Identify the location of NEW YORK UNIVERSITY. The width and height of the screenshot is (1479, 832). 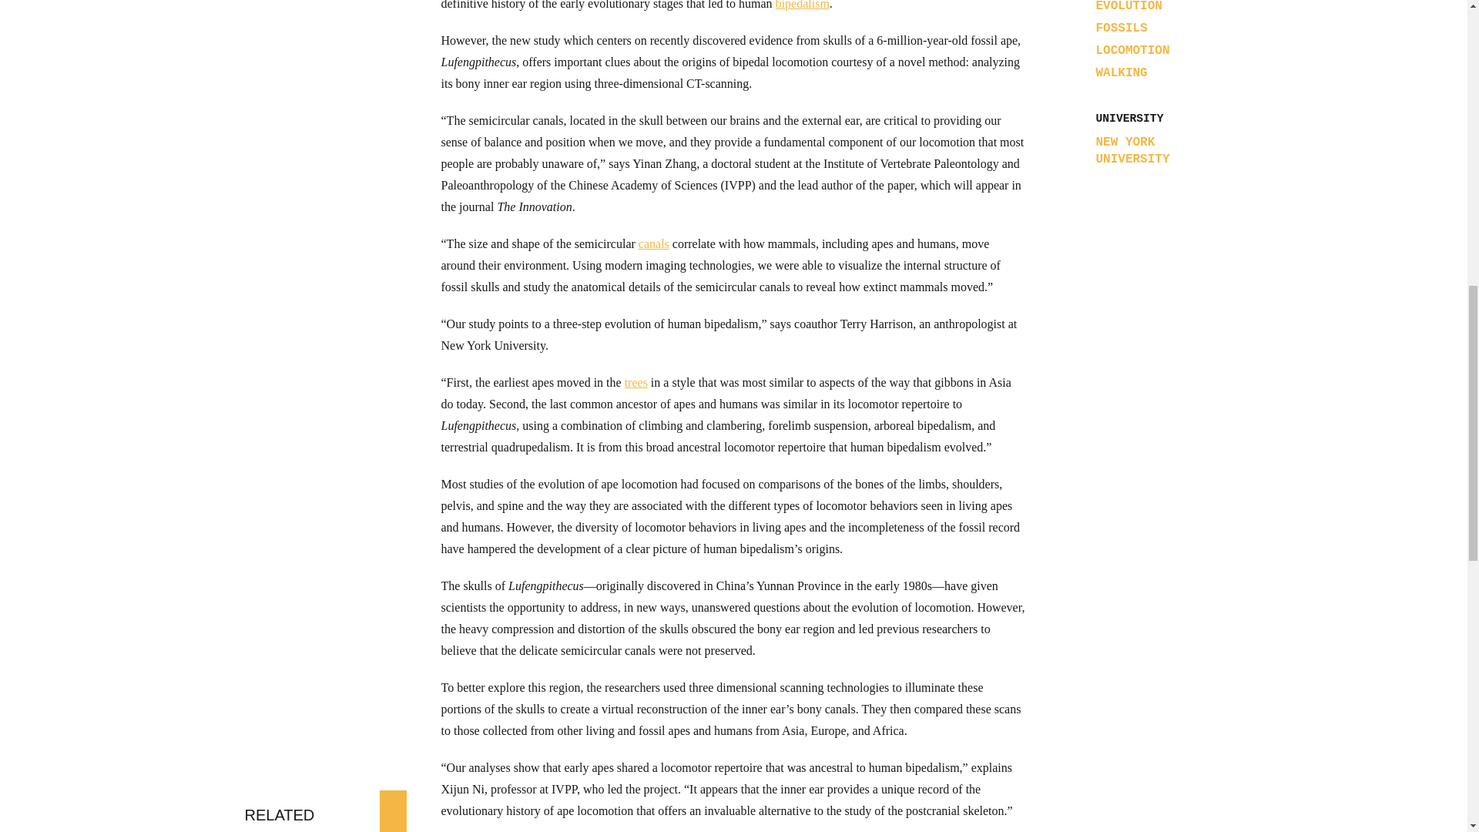
(1153, 151).